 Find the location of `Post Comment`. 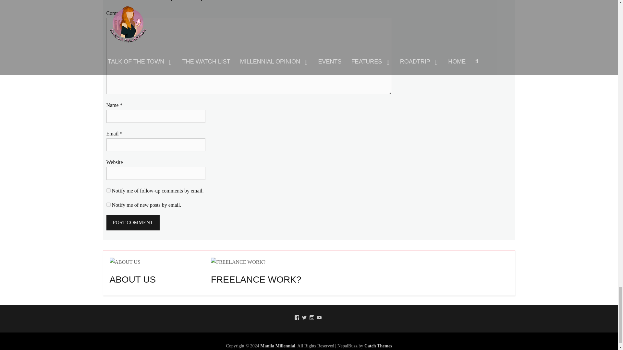

Post Comment is located at coordinates (133, 222).